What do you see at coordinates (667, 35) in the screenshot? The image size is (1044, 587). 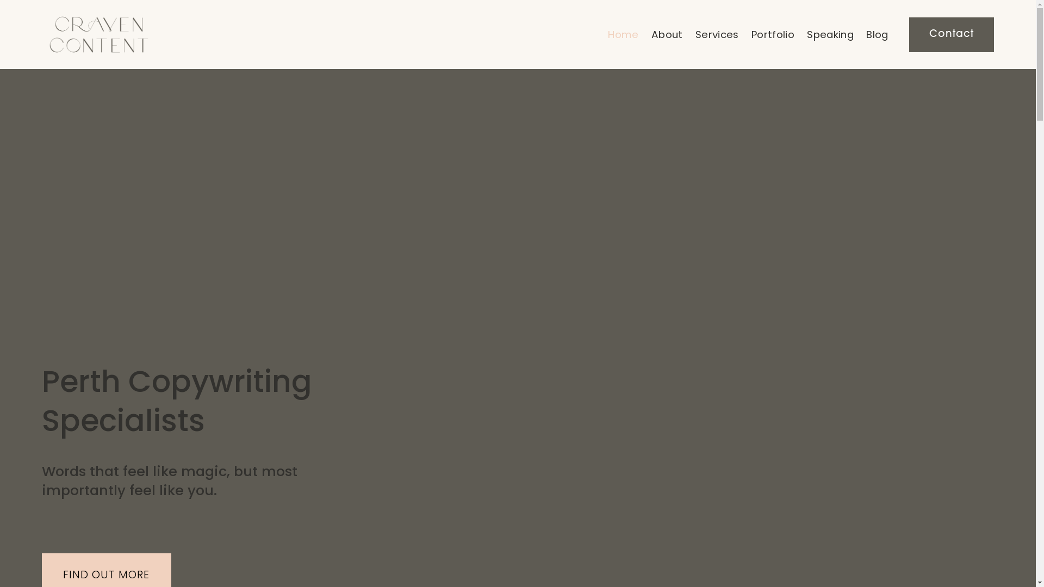 I see `About` at bounding box center [667, 35].